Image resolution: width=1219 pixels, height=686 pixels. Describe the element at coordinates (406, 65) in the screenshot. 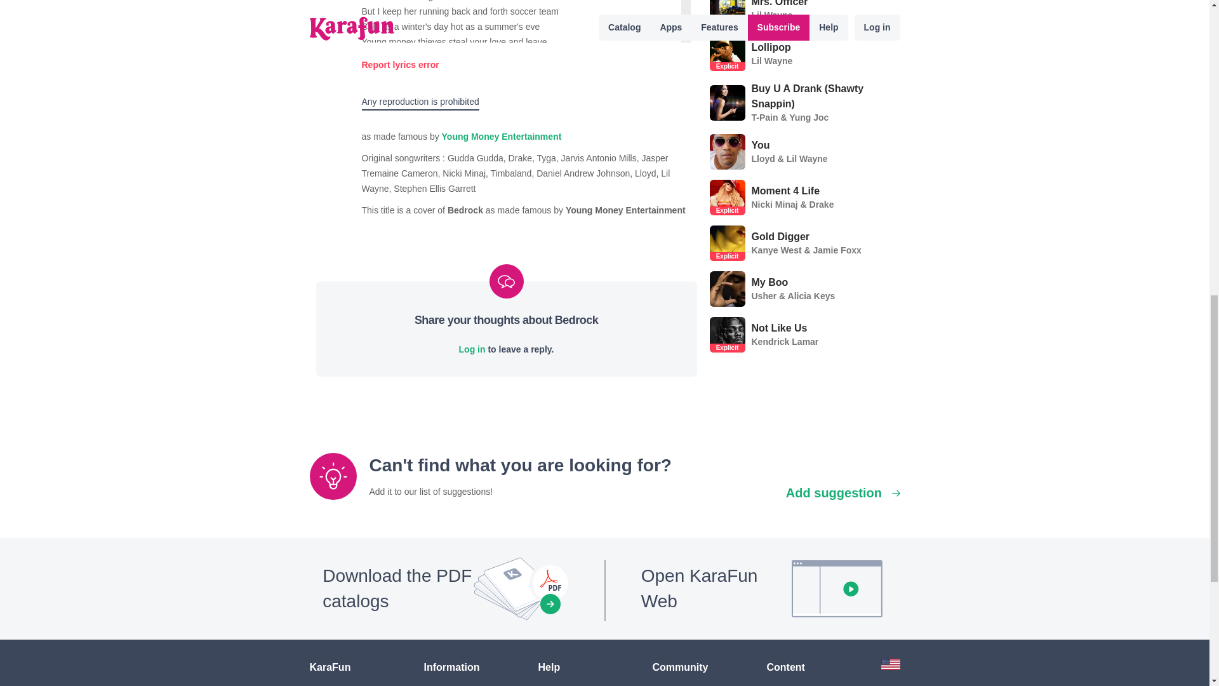

I see `Cancel modifications` at that location.